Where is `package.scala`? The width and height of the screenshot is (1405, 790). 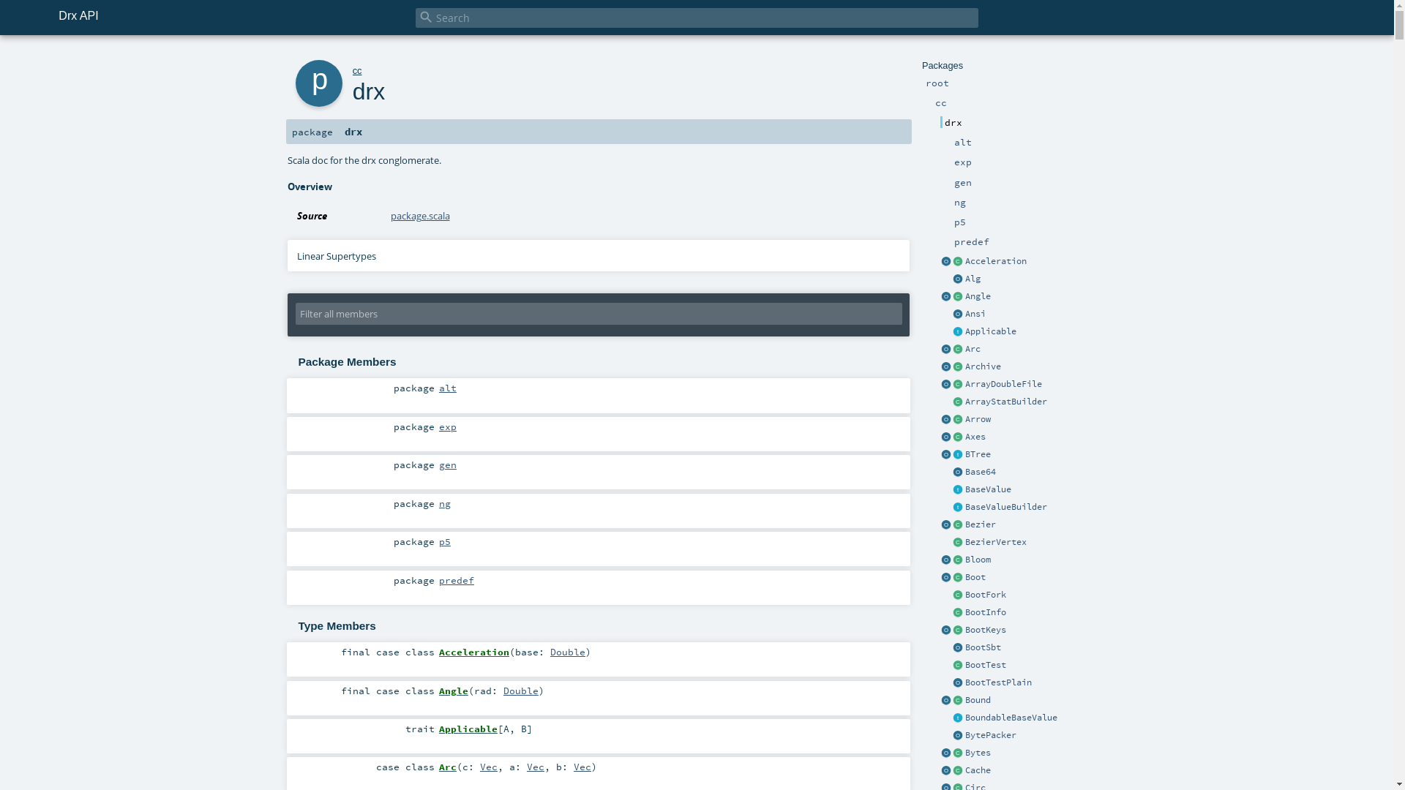
package.scala is located at coordinates (420, 216).